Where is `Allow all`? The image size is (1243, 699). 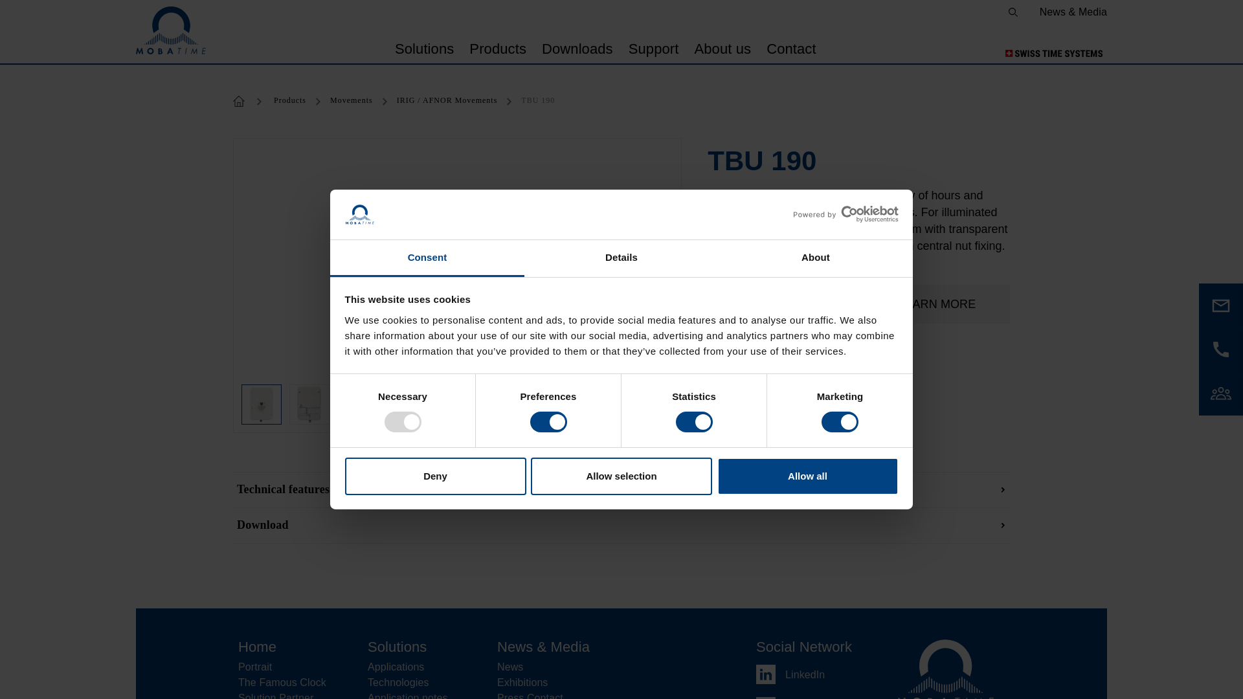 Allow all is located at coordinates (808, 476).